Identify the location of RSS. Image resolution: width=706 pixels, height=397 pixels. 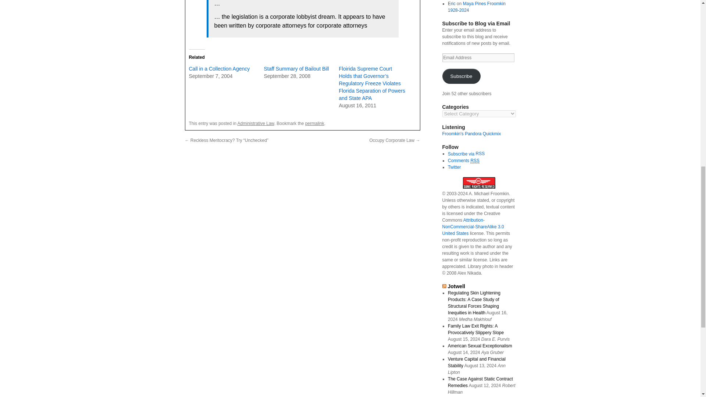
(479, 154).